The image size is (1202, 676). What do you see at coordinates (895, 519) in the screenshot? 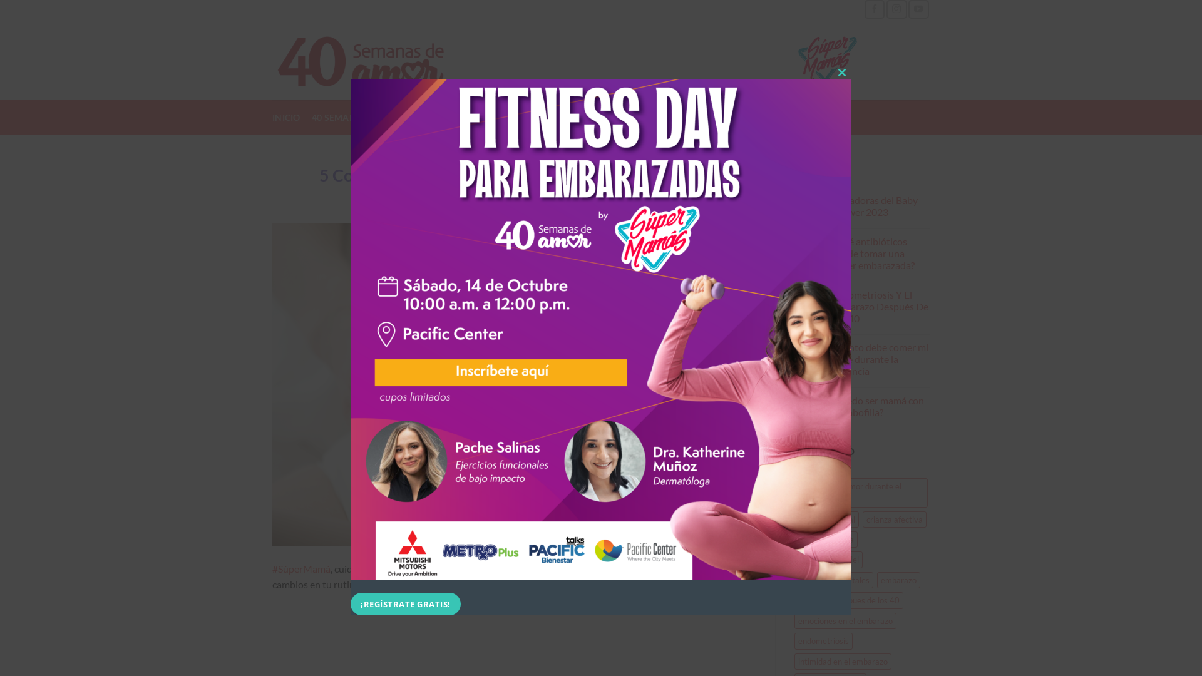
I see `crianza afectiva` at bounding box center [895, 519].